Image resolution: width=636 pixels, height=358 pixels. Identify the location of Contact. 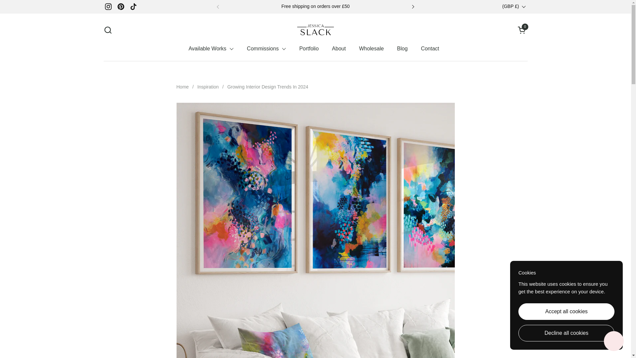
(430, 48).